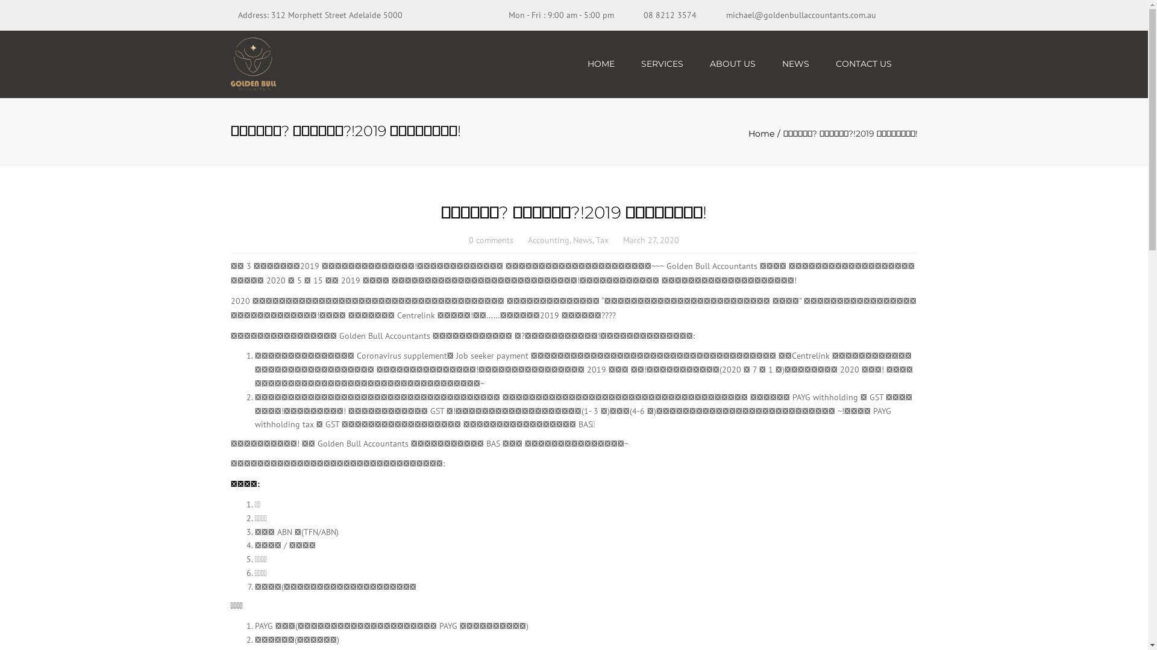  I want to click on 0 comments, so click(491, 241).